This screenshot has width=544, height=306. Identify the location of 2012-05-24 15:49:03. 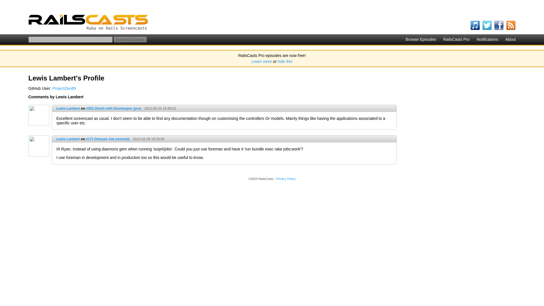
(159, 108).